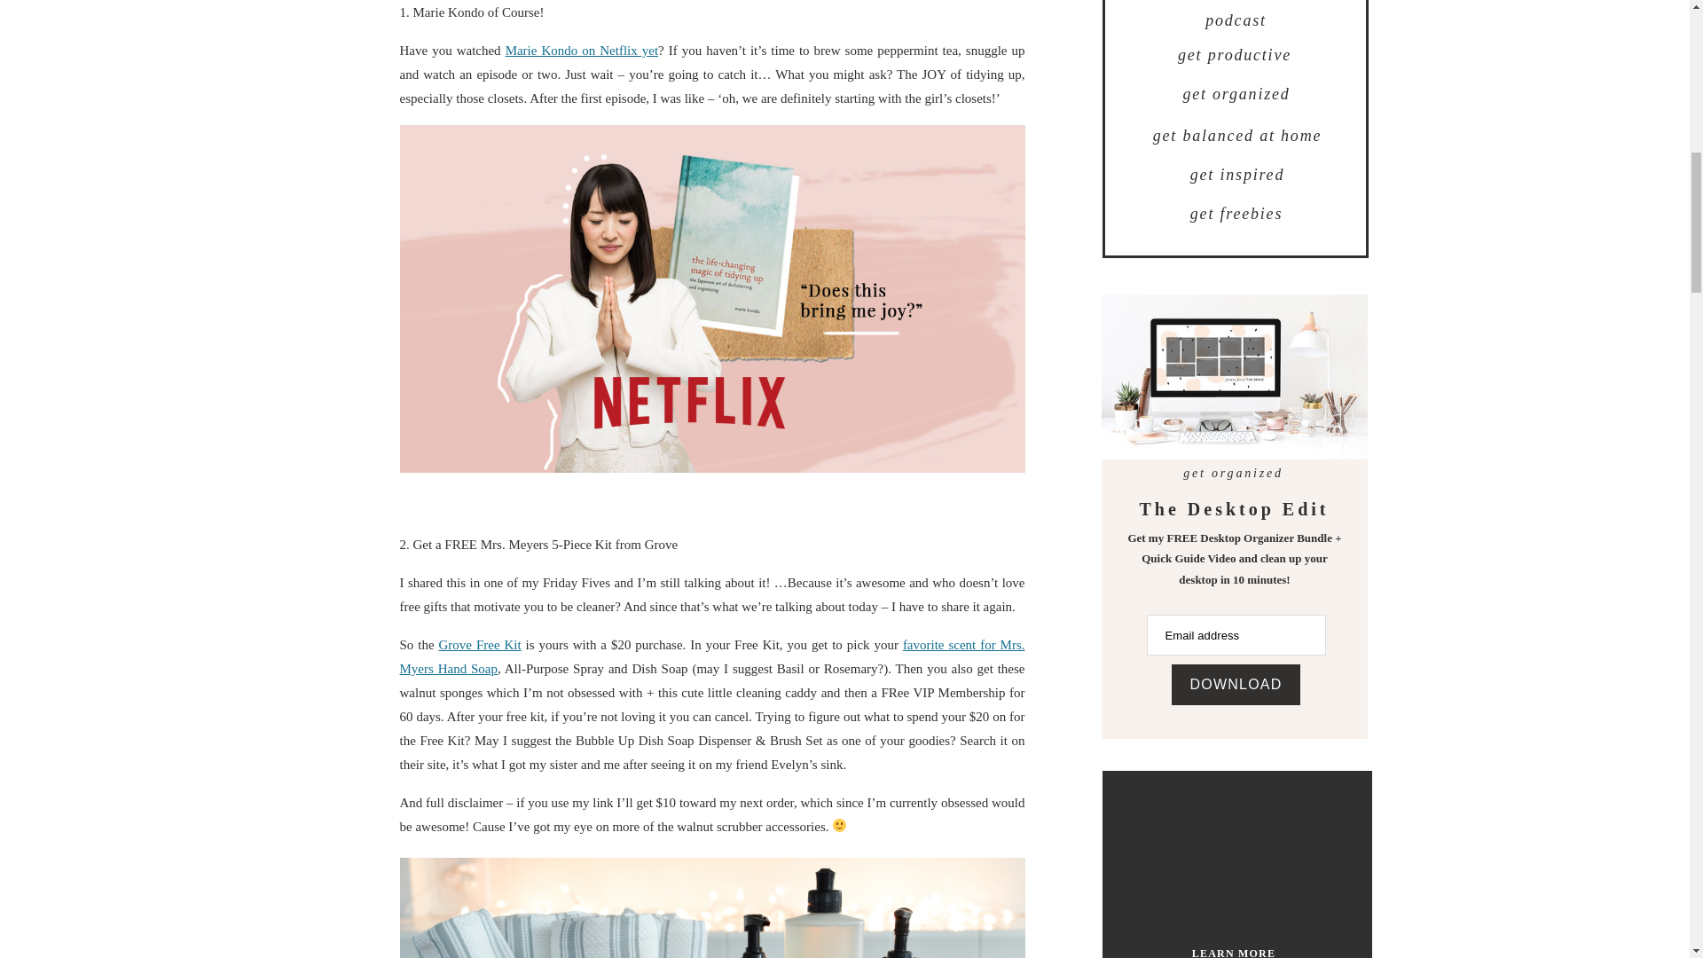  Describe the element at coordinates (711, 656) in the screenshot. I see `favorite scent for Mrs. Myers Hand Soap` at that location.